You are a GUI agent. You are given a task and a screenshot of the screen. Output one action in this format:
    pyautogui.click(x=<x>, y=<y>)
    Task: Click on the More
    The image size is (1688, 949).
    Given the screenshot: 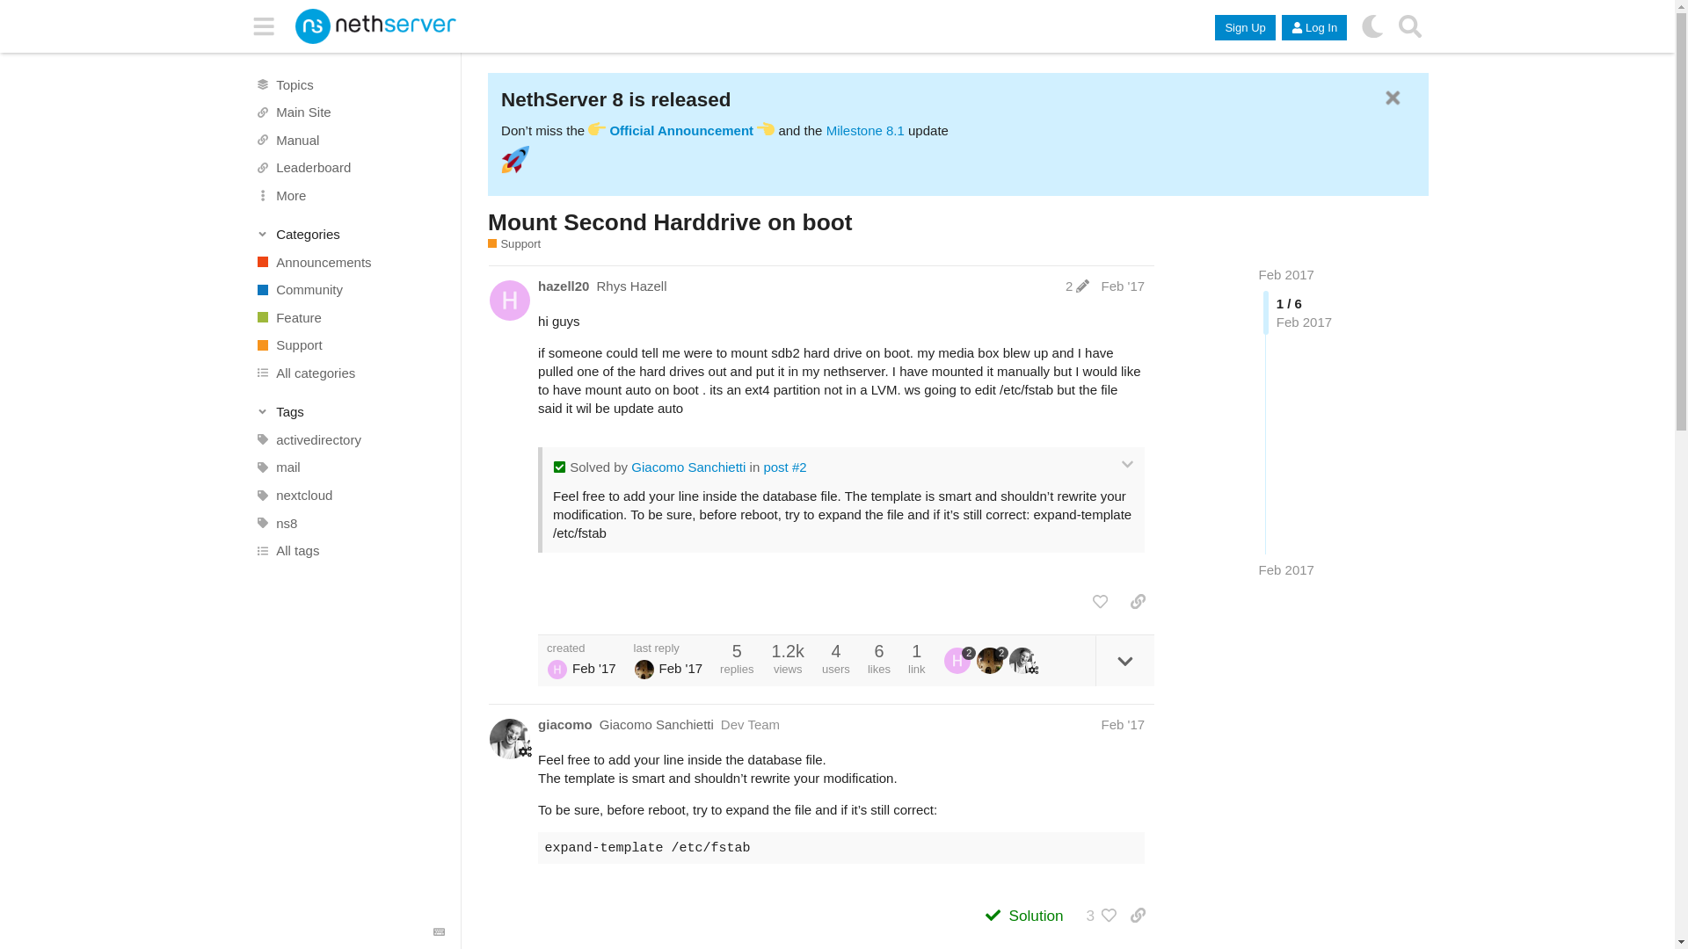 What is the action you would take?
    pyautogui.click(x=349, y=195)
    